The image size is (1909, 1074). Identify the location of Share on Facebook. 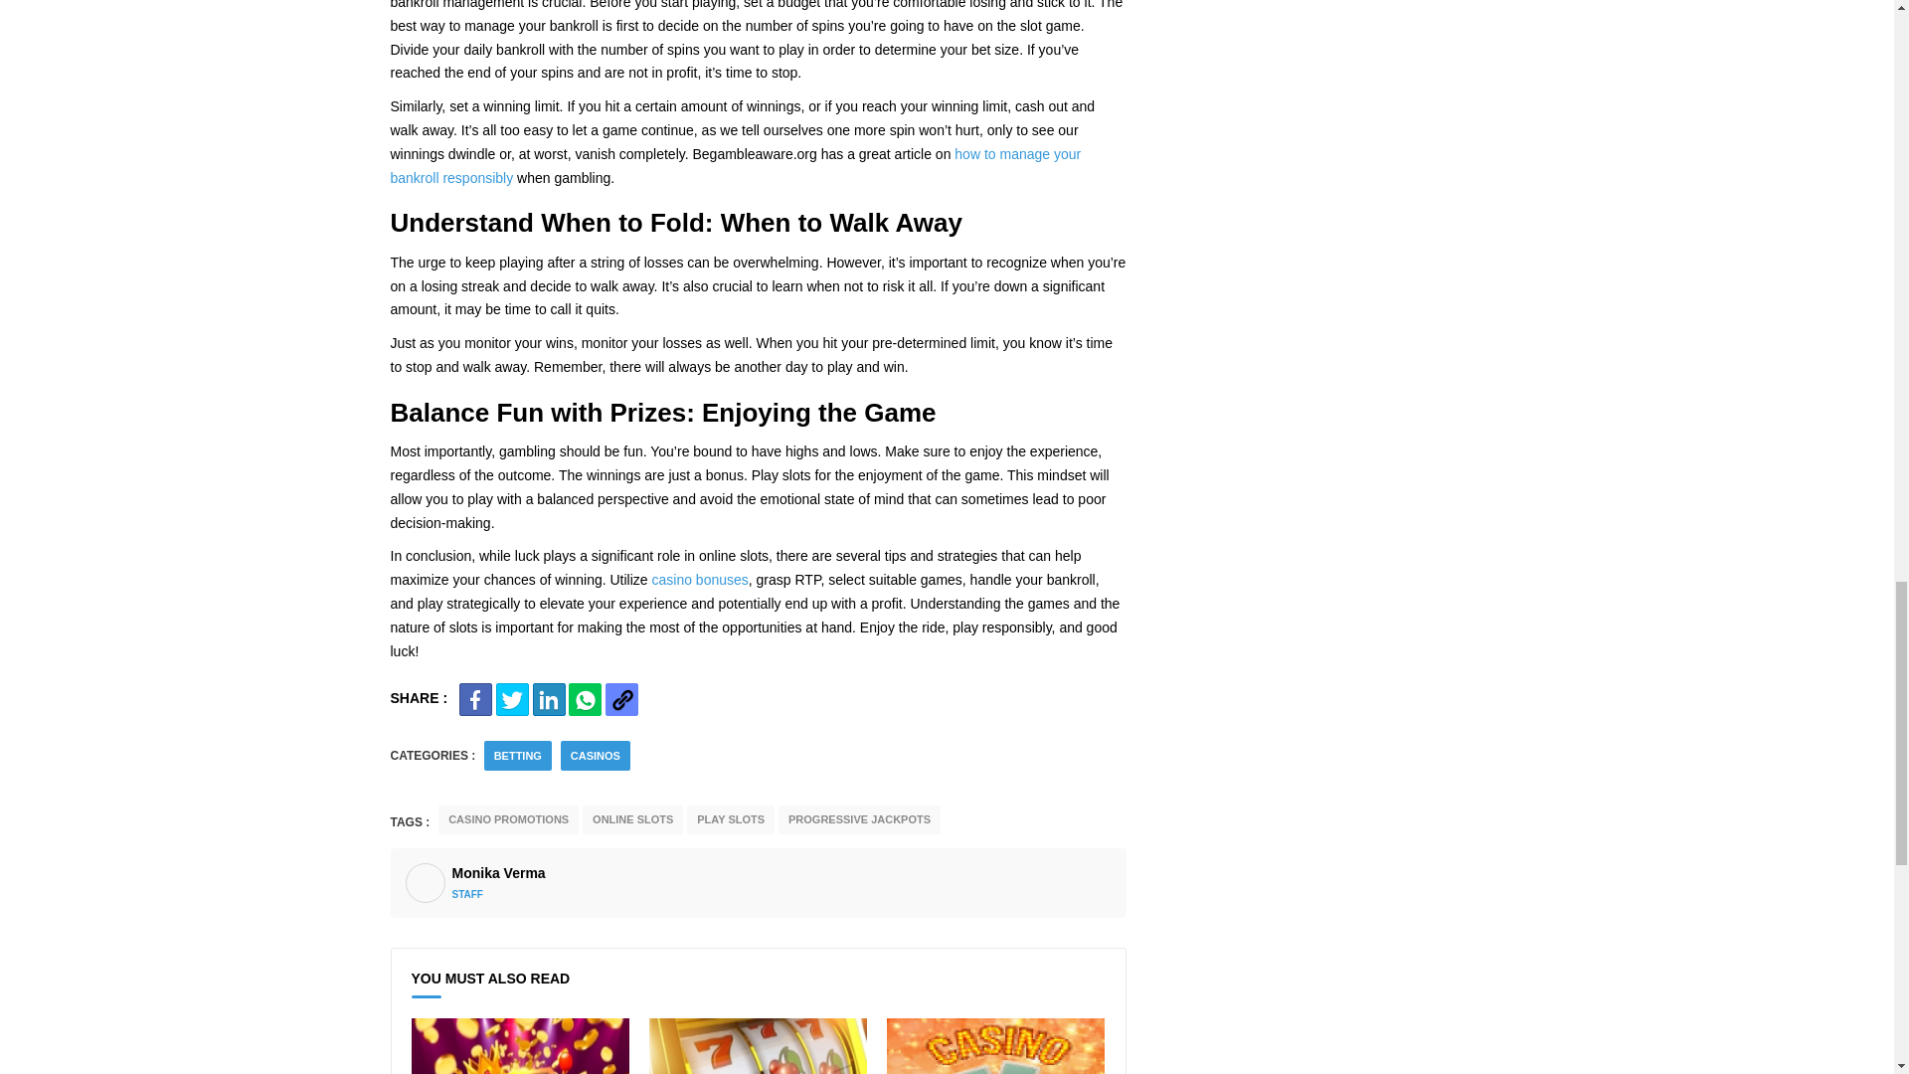
(475, 699).